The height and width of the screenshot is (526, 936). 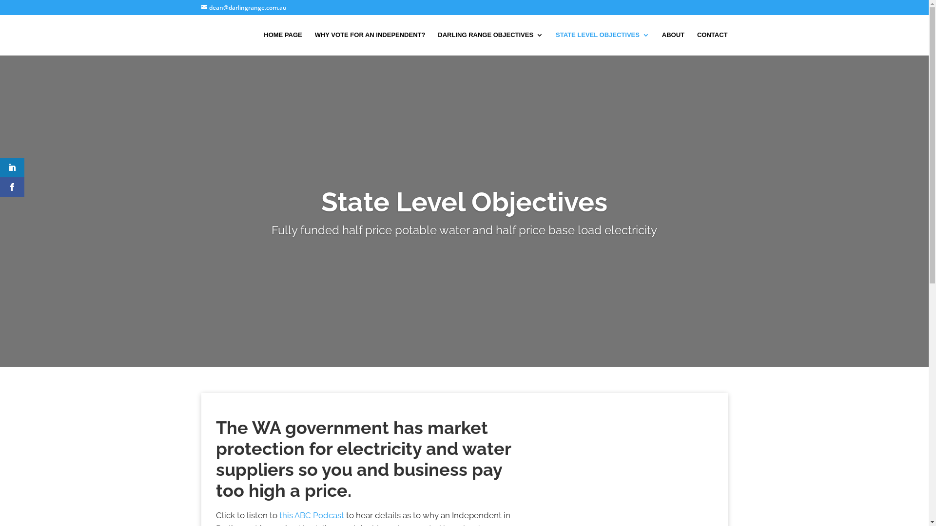 I want to click on WHY VOTE FOR AN INDEPENDENT?, so click(x=370, y=44).